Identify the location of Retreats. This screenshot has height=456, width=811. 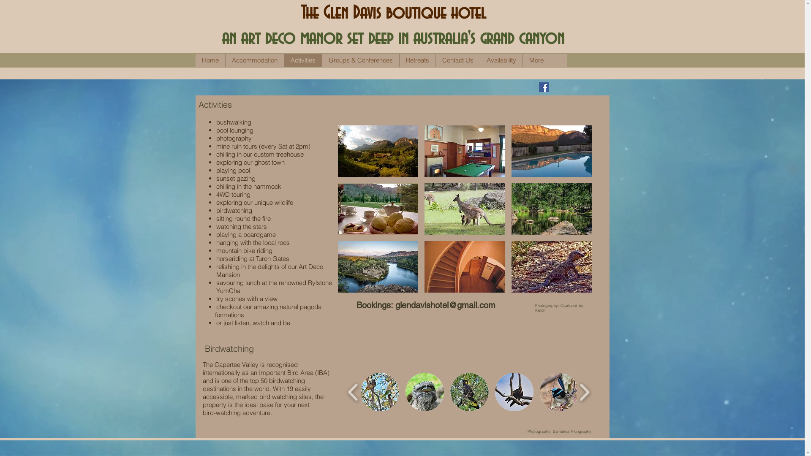
(417, 60).